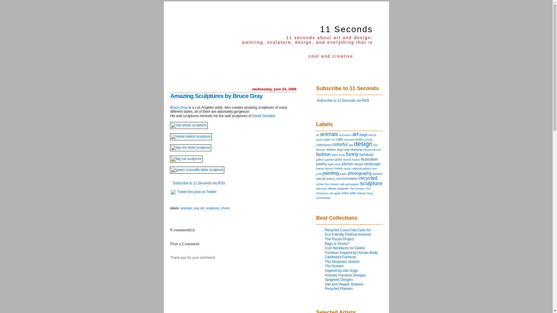 This screenshot has width=557, height=313. I want to click on shoes, so click(225, 208).